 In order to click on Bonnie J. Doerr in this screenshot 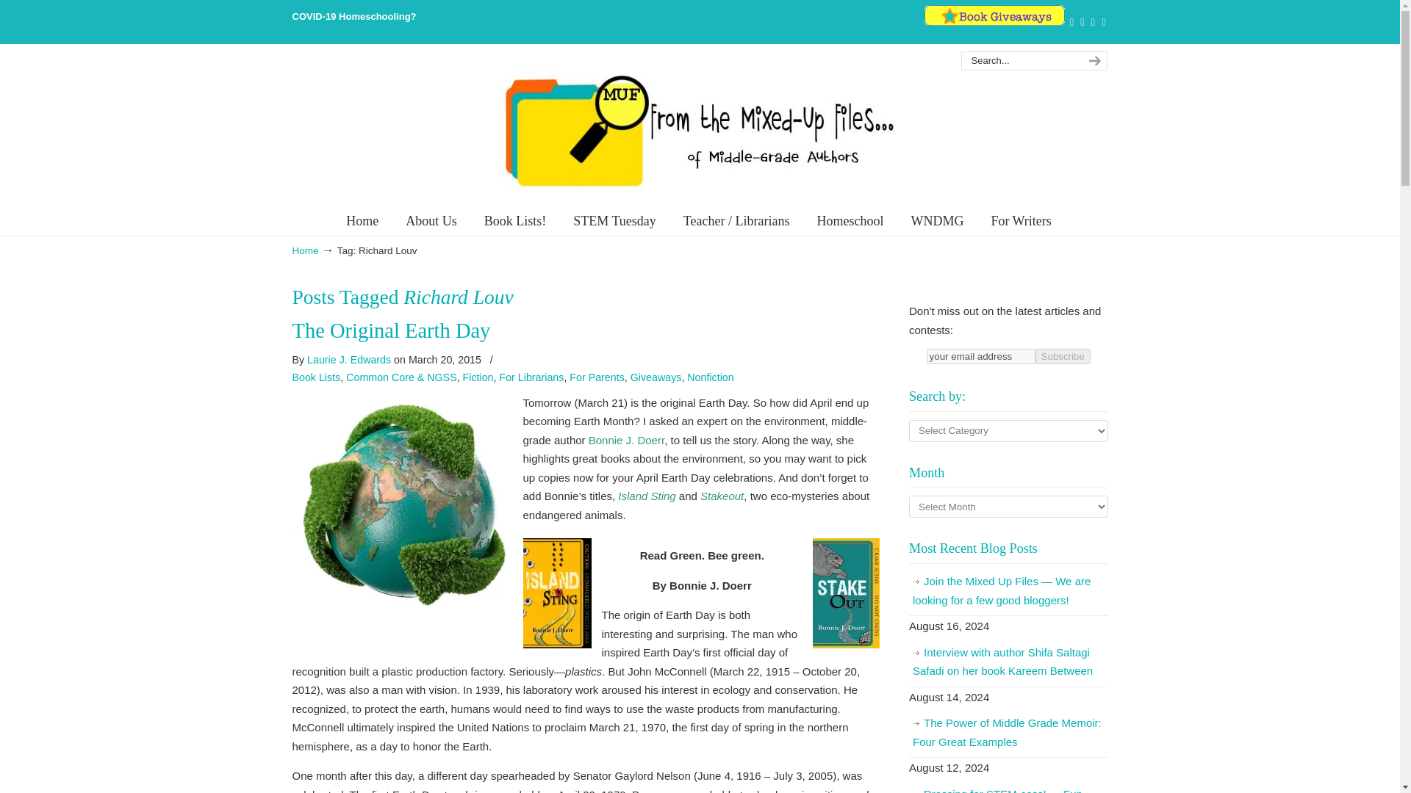, I will do `click(626, 440)`.